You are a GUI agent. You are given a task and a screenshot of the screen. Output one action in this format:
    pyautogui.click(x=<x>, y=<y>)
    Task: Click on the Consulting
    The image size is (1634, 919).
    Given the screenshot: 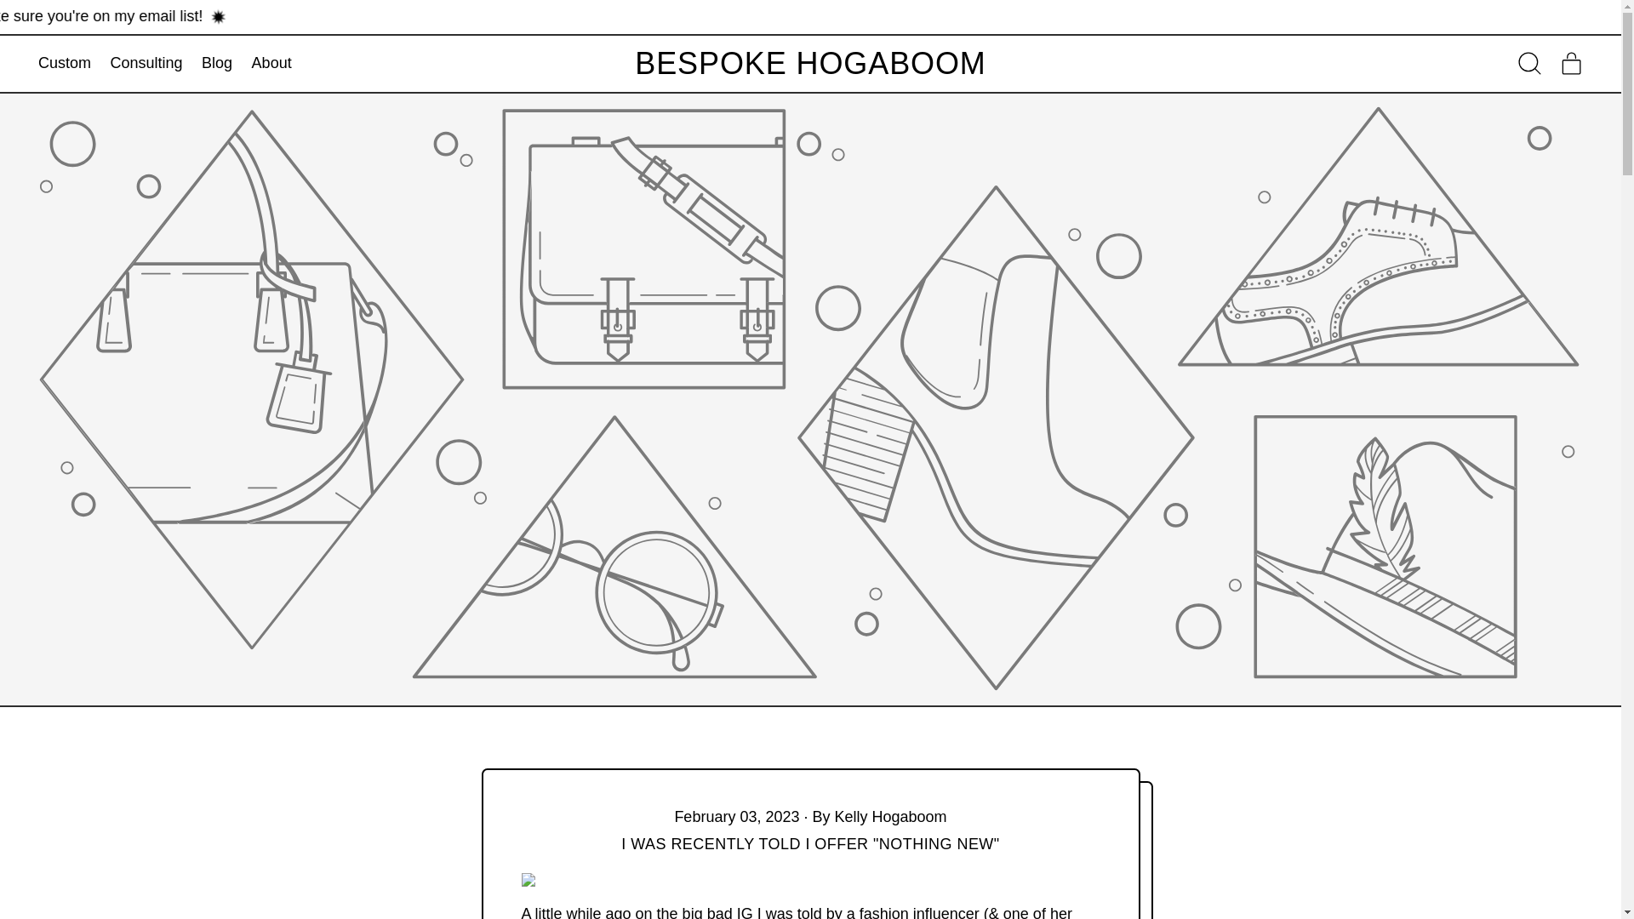 What is the action you would take?
    pyautogui.click(x=1572, y=63)
    